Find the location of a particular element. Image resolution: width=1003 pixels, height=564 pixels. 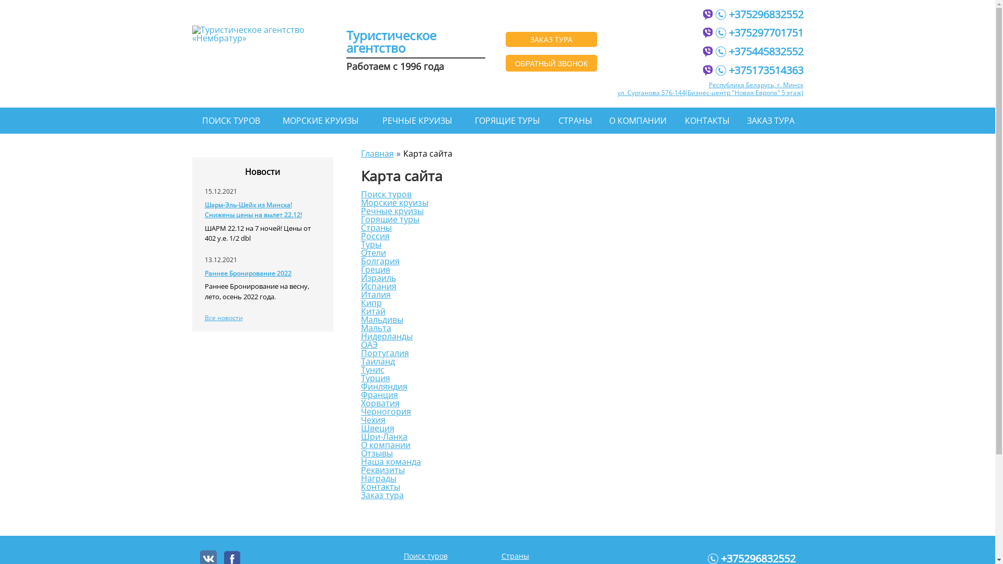

+375445832552 is located at coordinates (760, 50).